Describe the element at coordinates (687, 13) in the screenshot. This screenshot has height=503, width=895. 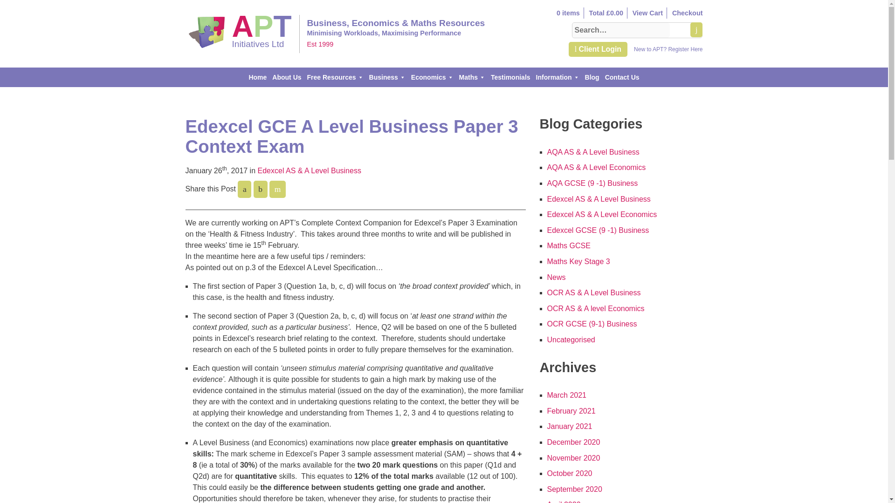
I see `Checkout` at that location.